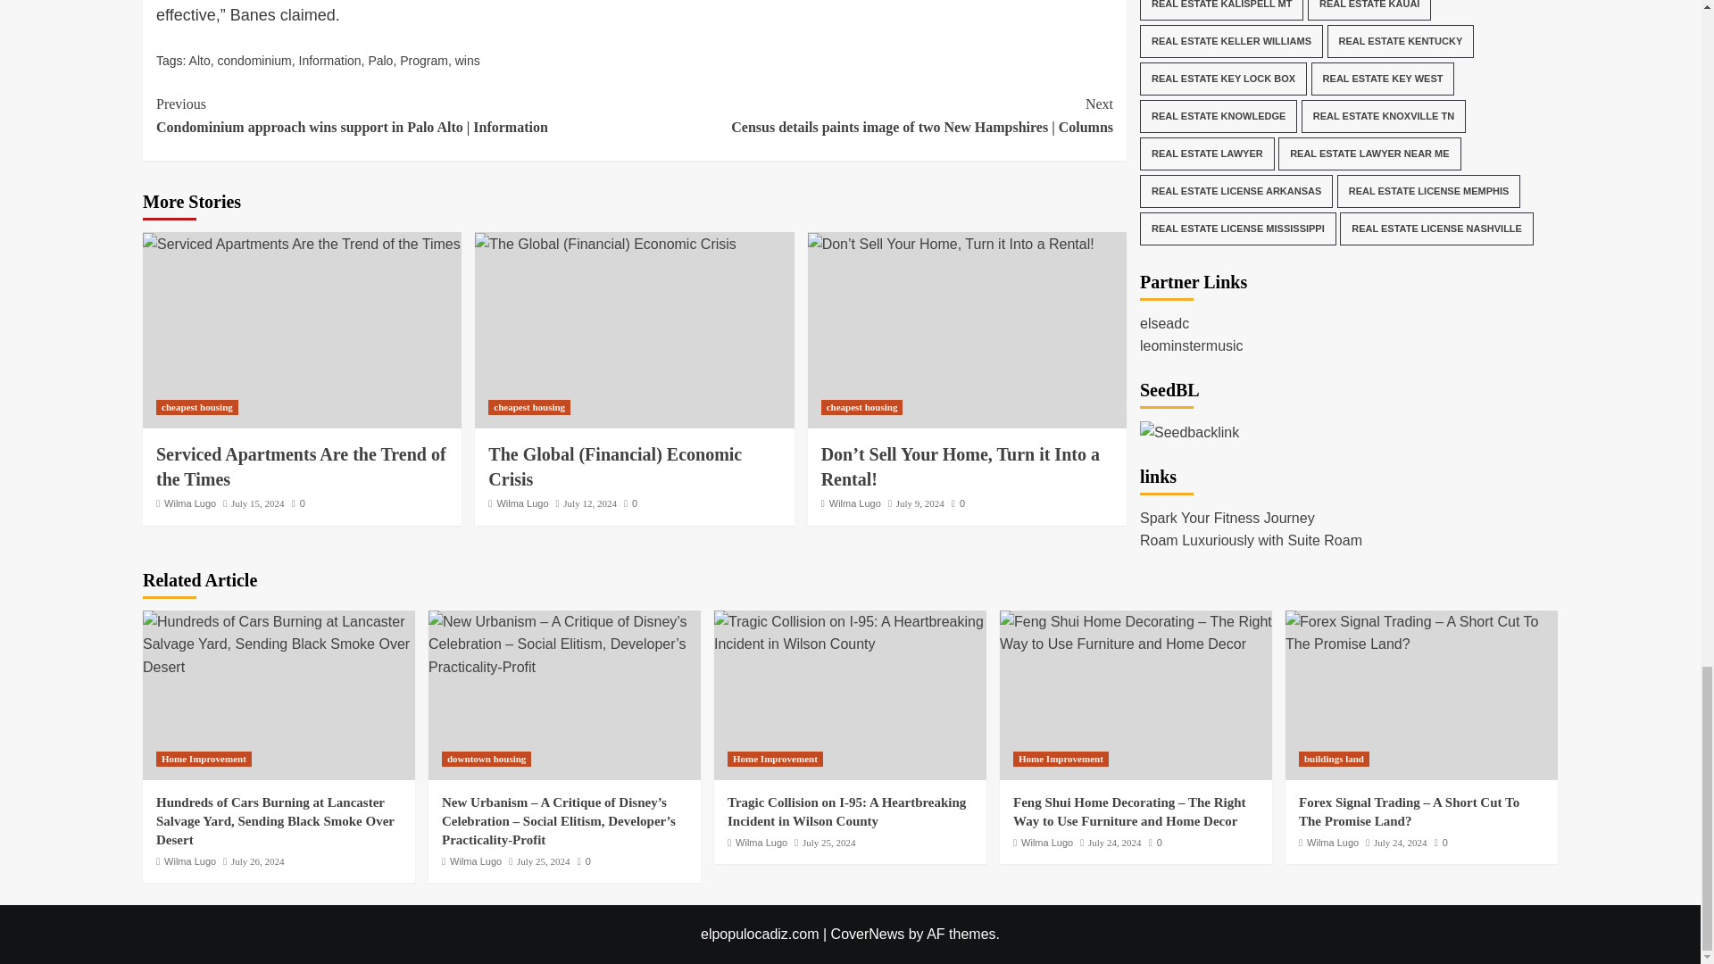 The image size is (1714, 964). Describe the element at coordinates (257, 503) in the screenshot. I see `July 15, 2024` at that location.